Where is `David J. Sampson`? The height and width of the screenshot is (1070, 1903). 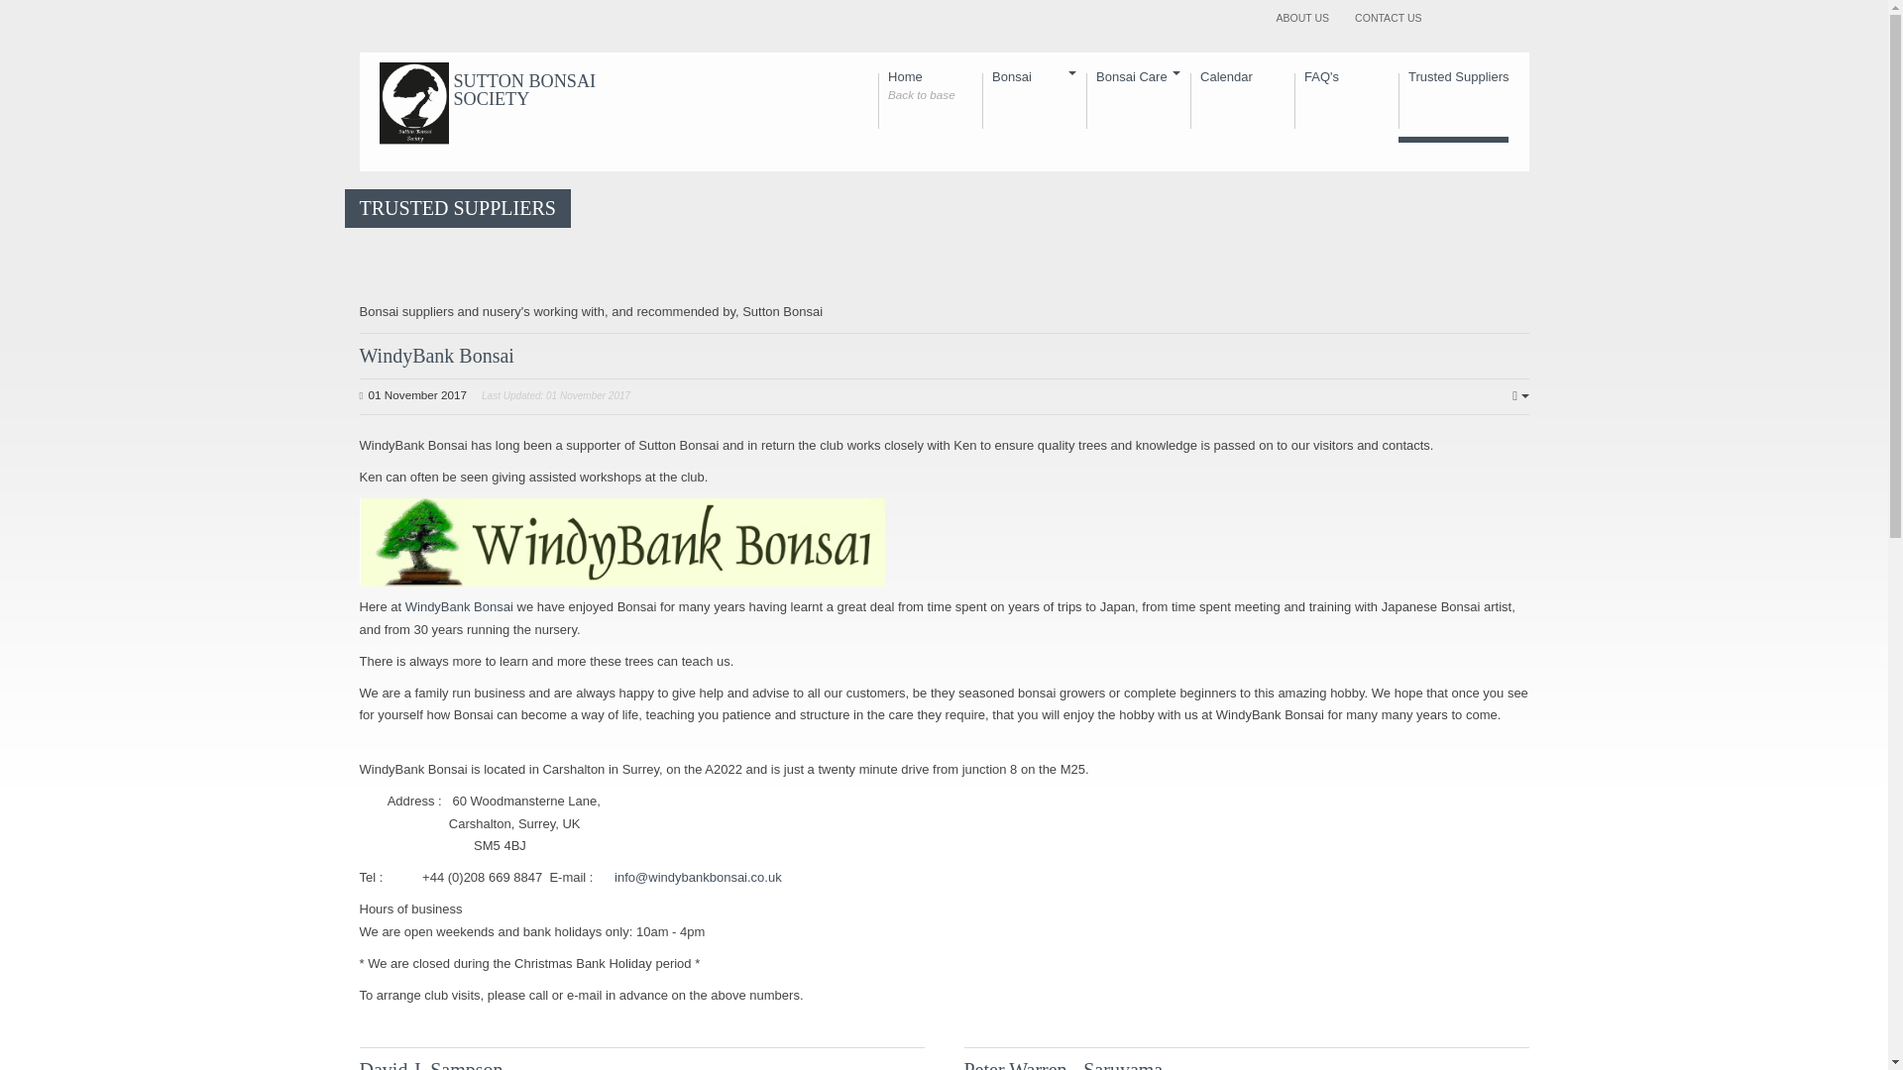 David J. Sampson is located at coordinates (436, 355).